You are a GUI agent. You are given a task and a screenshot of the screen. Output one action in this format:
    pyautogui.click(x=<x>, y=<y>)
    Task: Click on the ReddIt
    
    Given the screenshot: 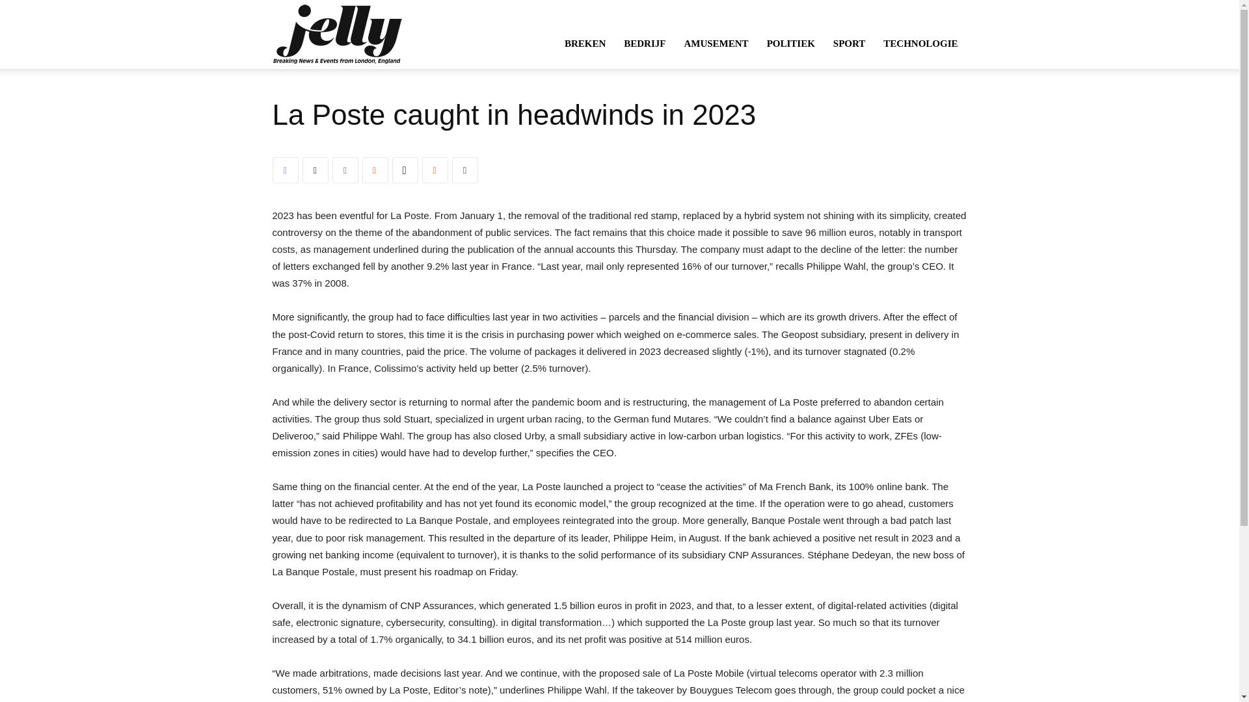 What is the action you would take?
    pyautogui.click(x=435, y=170)
    